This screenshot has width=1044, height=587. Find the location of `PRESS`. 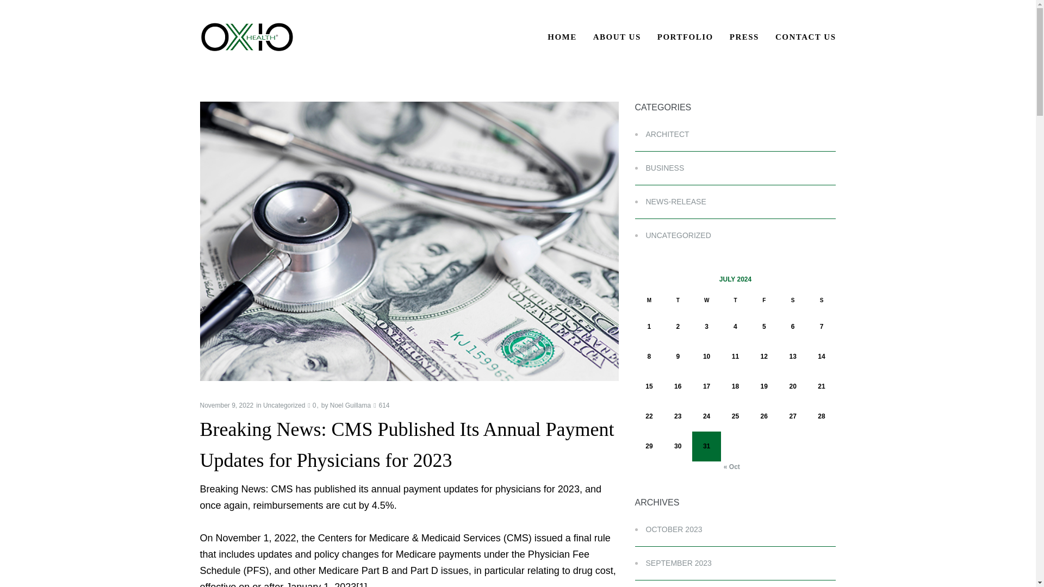

PRESS is located at coordinates (744, 37).